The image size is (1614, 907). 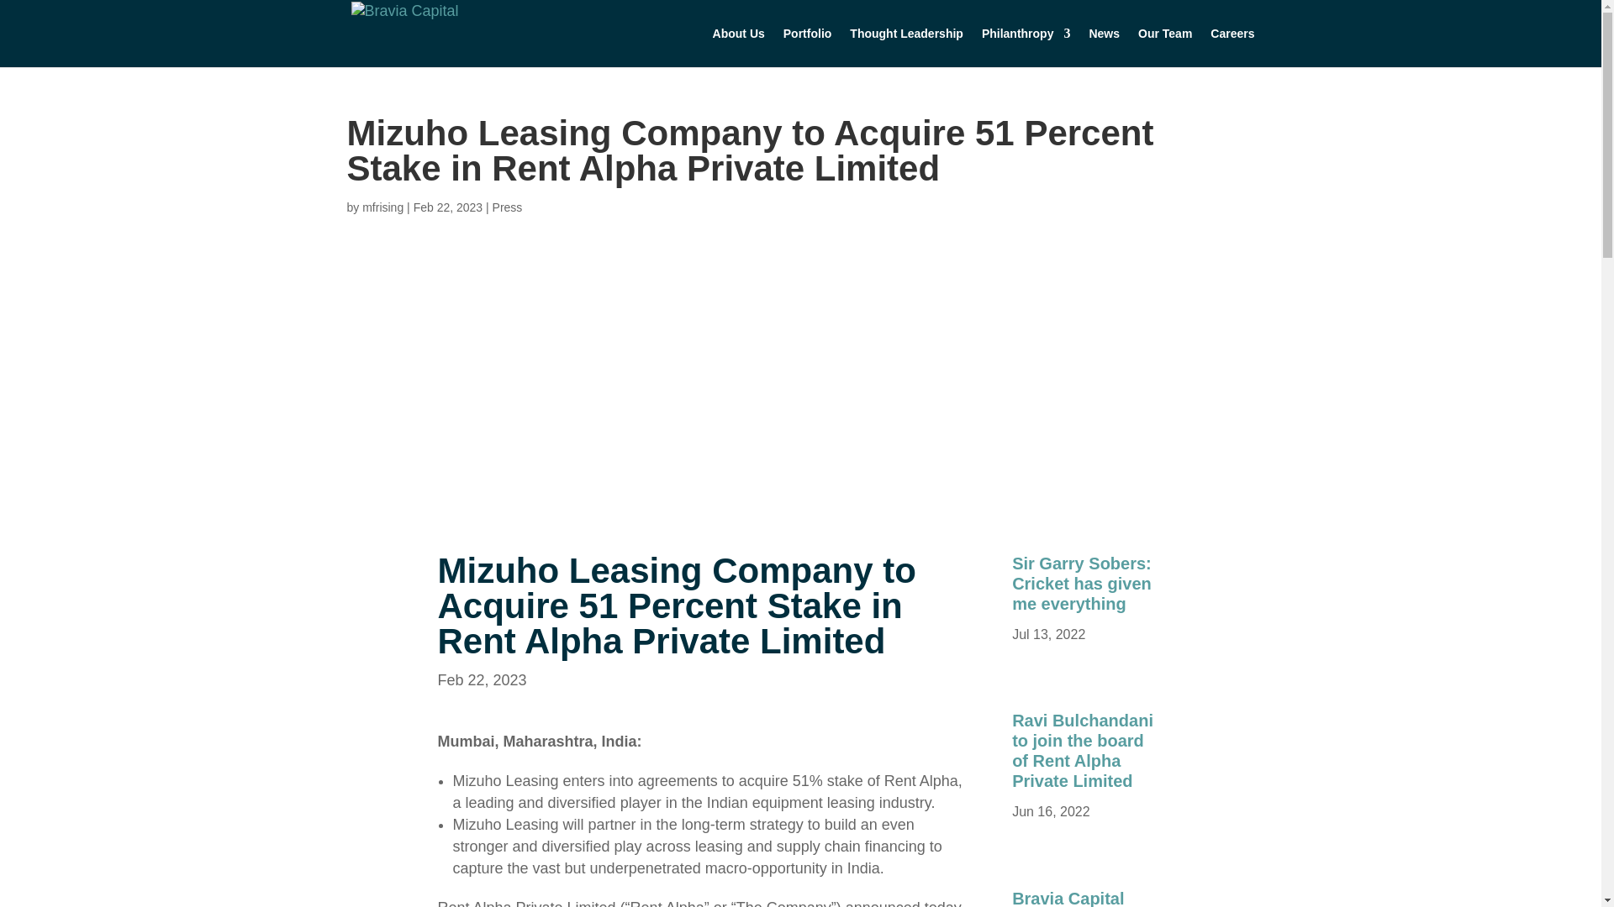 What do you see at coordinates (807, 47) in the screenshot?
I see `Portfolio` at bounding box center [807, 47].